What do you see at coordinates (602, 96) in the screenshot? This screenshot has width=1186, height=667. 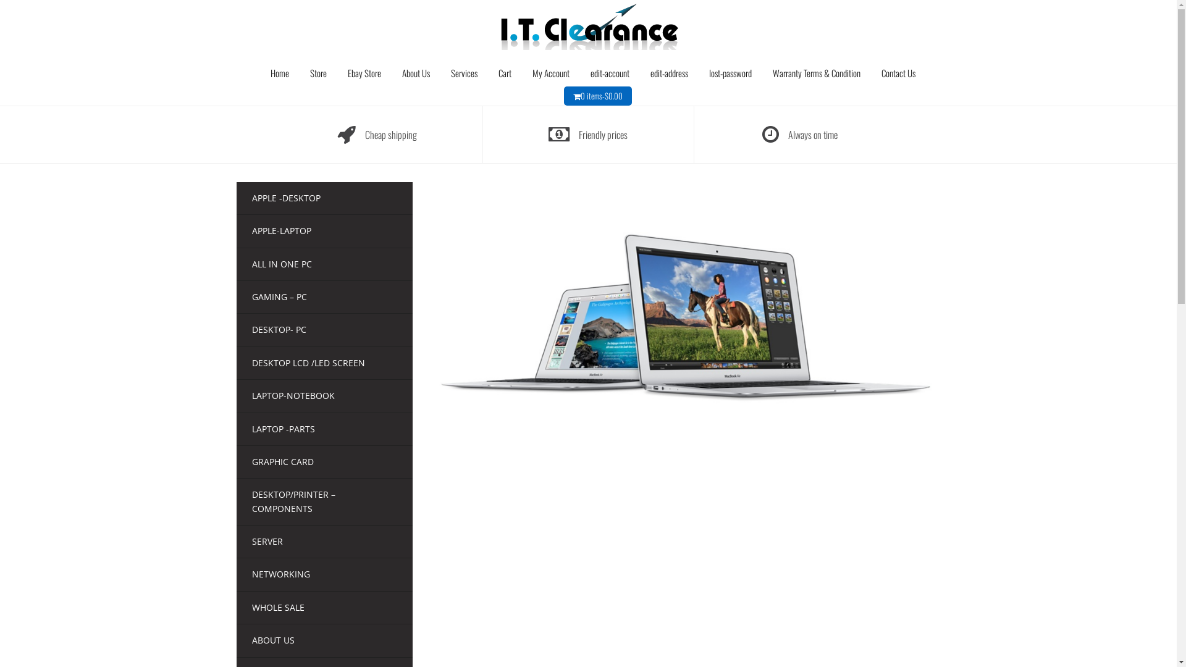 I see `0 items-$0.00` at bounding box center [602, 96].